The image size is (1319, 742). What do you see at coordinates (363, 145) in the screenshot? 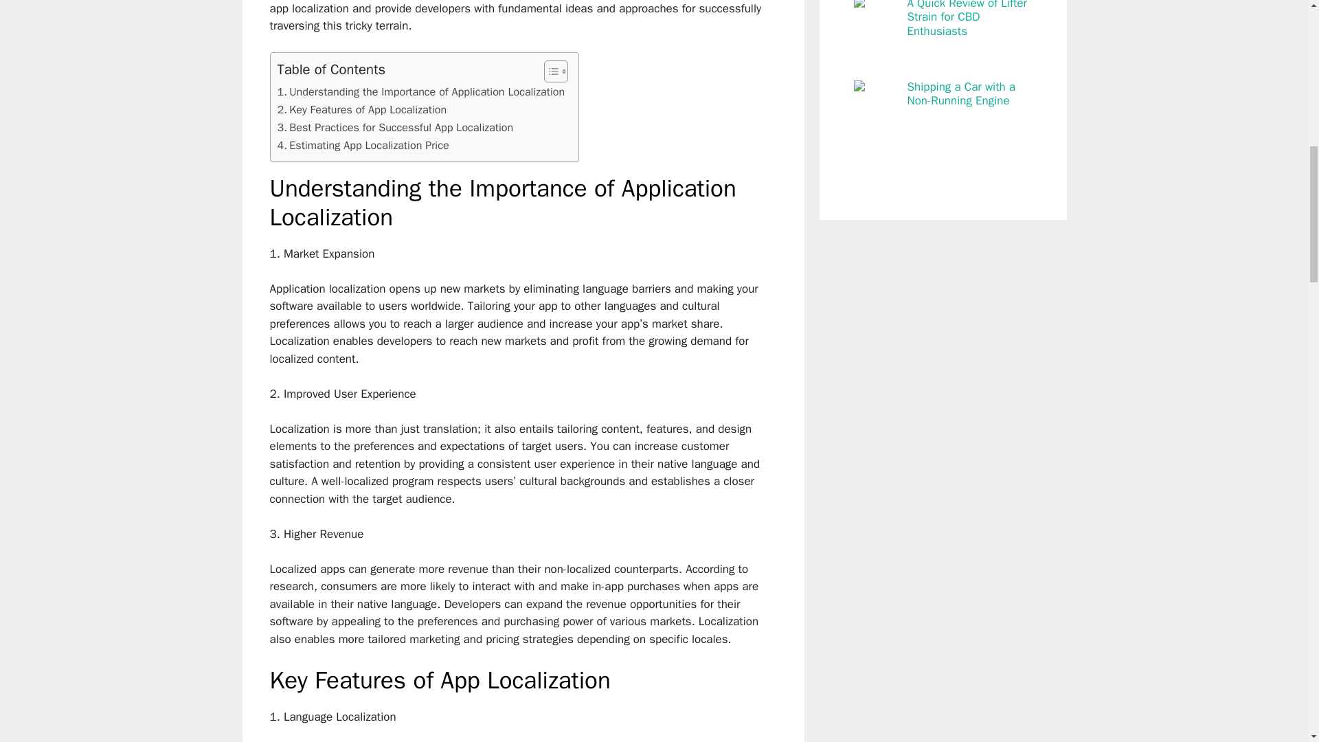
I see `Estimating App Localization Price` at bounding box center [363, 145].